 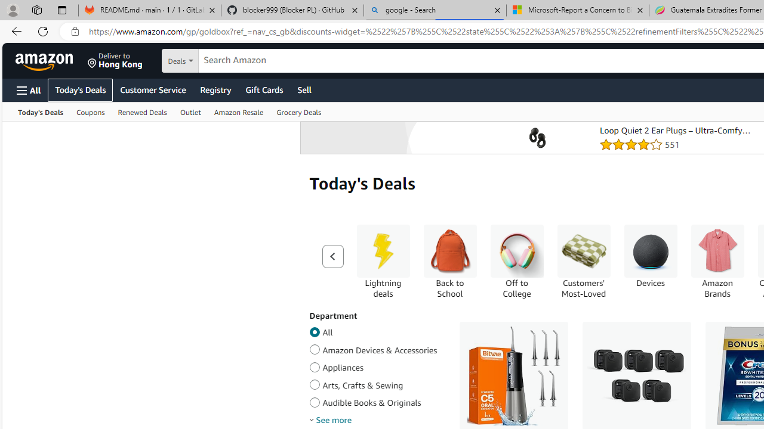 I want to click on Search in, so click(x=221, y=61).